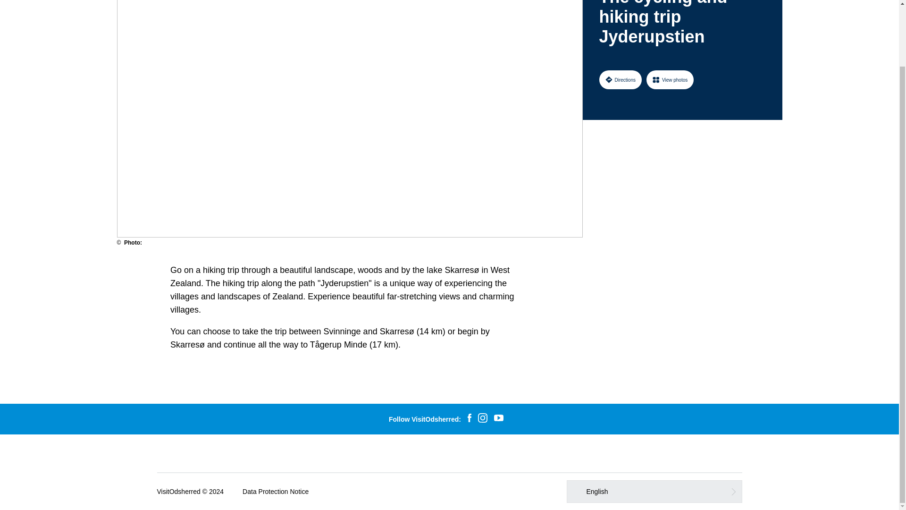  Describe the element at coordinates (483, 419) in the screenshot. I see `instagram` at that location.